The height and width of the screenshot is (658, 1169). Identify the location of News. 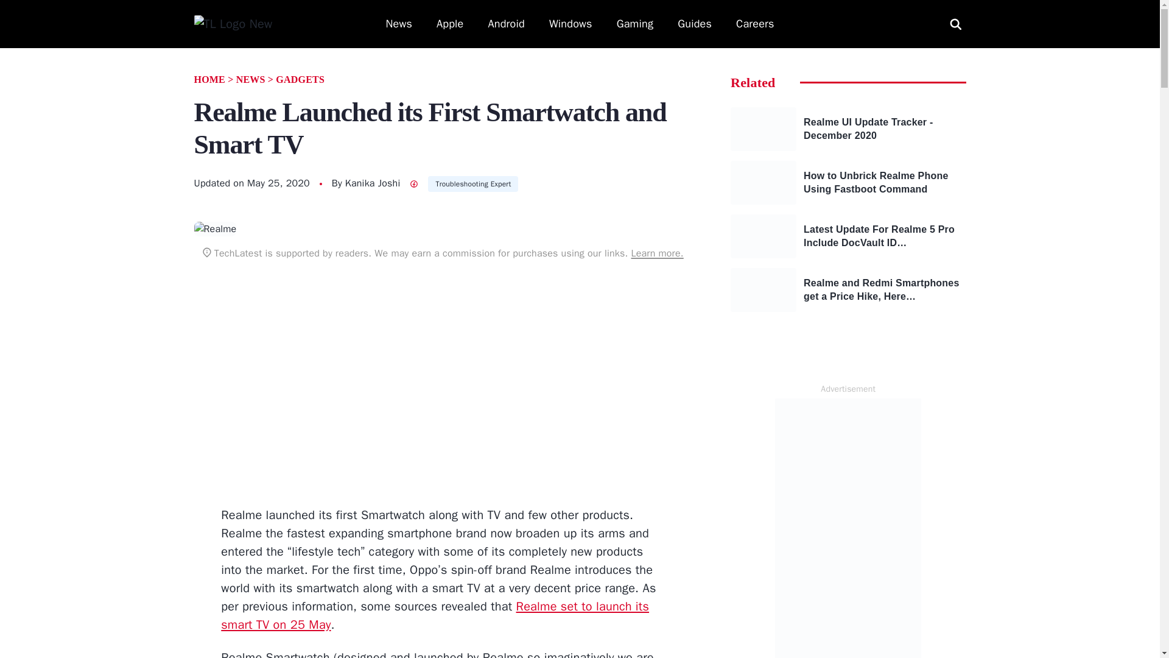
(399, 24).